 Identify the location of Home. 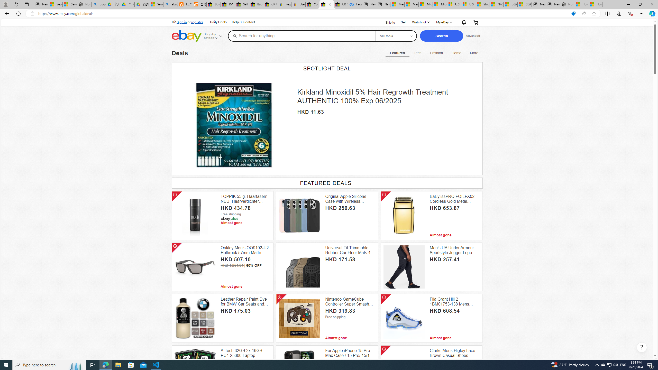
(456, 53).